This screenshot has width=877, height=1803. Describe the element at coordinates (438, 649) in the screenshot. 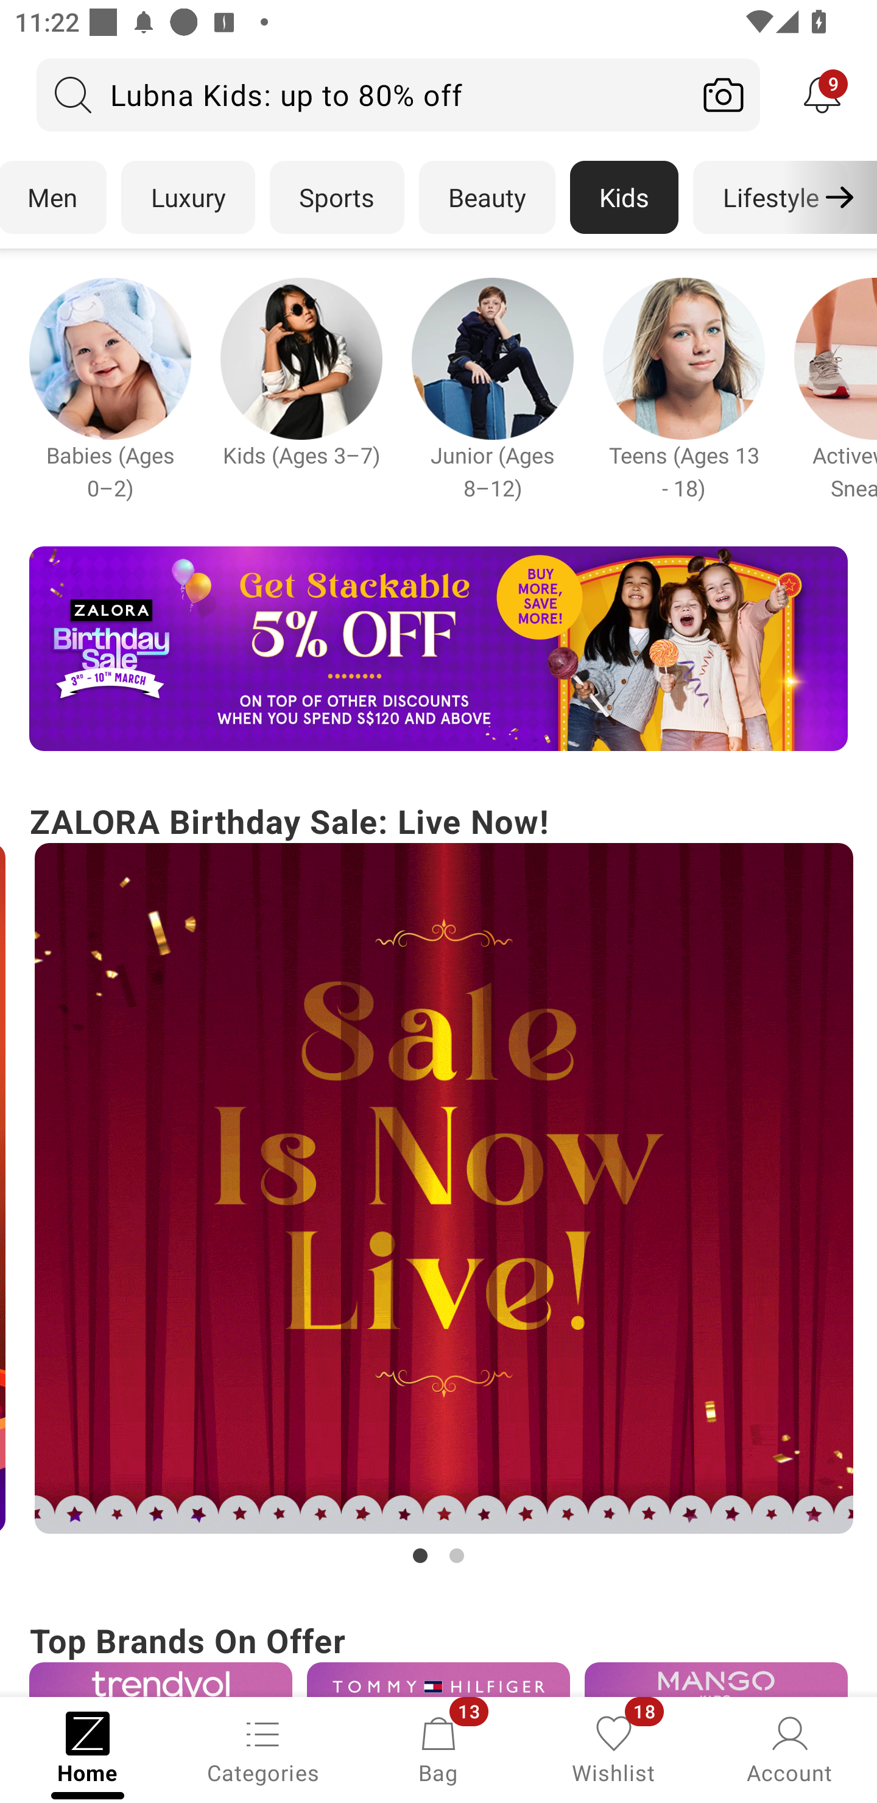

I see `Campaign banner` at that location.